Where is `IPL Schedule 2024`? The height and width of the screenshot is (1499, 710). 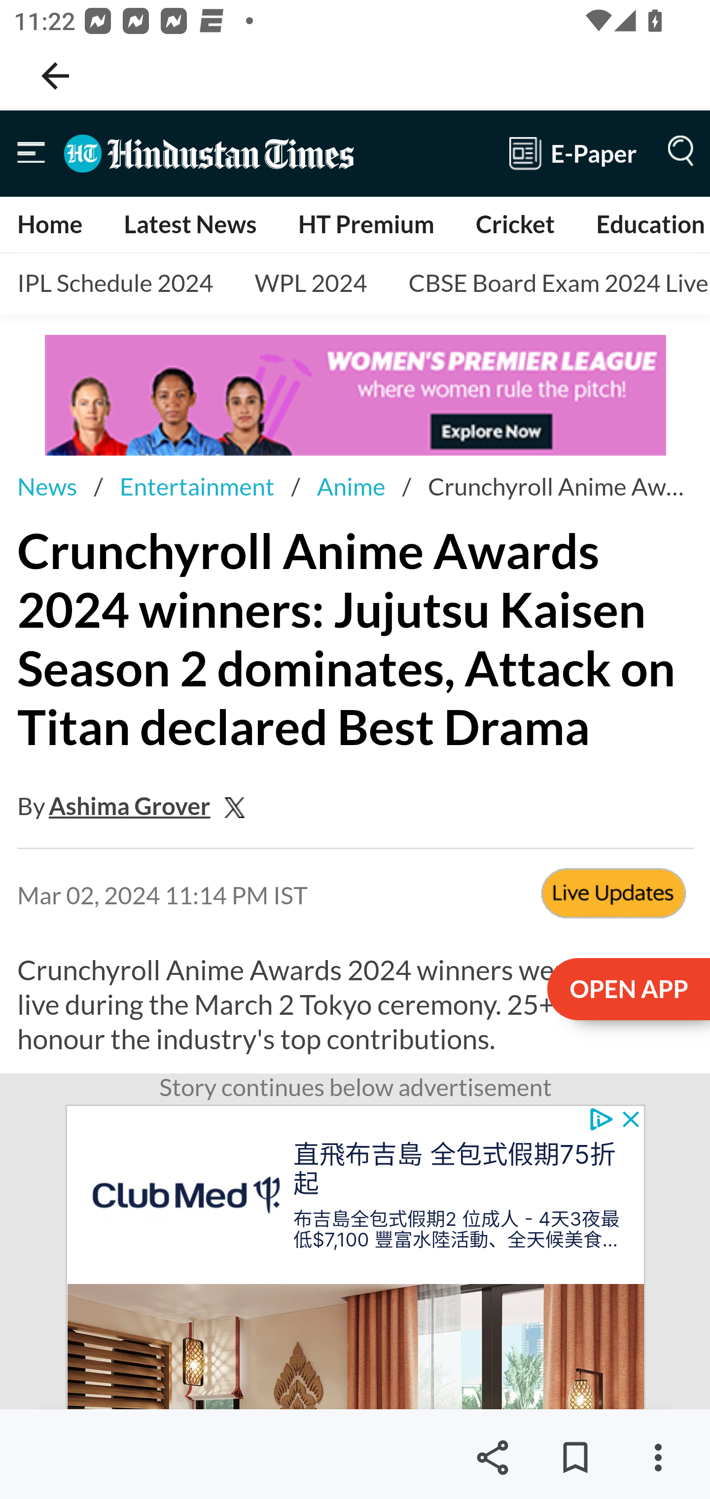 IPL Schedule 2024 is located at coordinates (115, 284).